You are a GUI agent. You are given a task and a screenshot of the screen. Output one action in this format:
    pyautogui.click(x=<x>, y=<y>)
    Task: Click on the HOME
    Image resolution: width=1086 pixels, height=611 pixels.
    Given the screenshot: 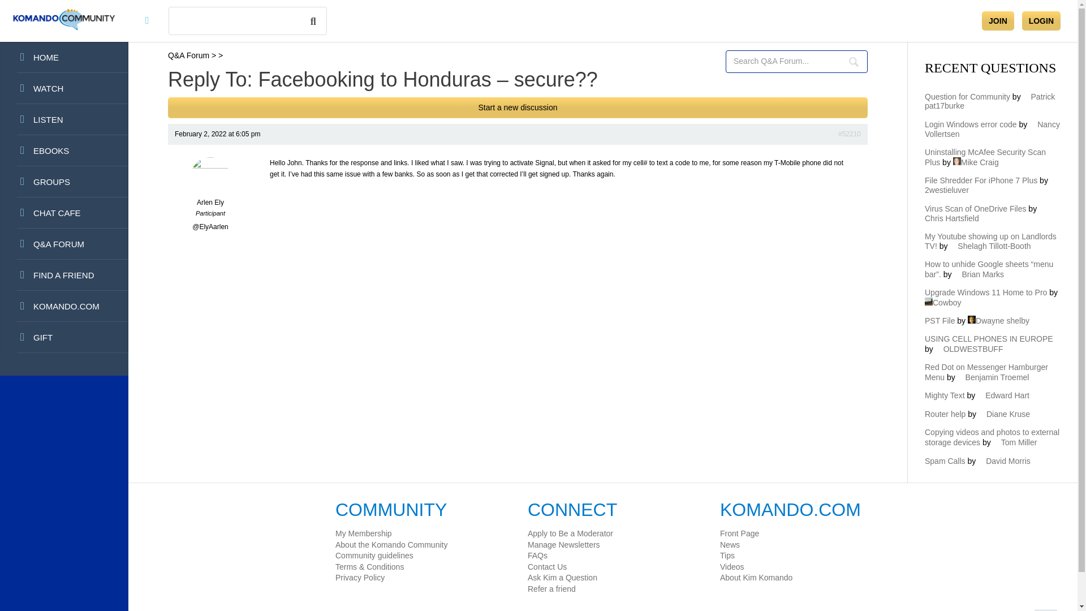 What is the action you would take?
    pyautogui.click(x=64, y=57)
    